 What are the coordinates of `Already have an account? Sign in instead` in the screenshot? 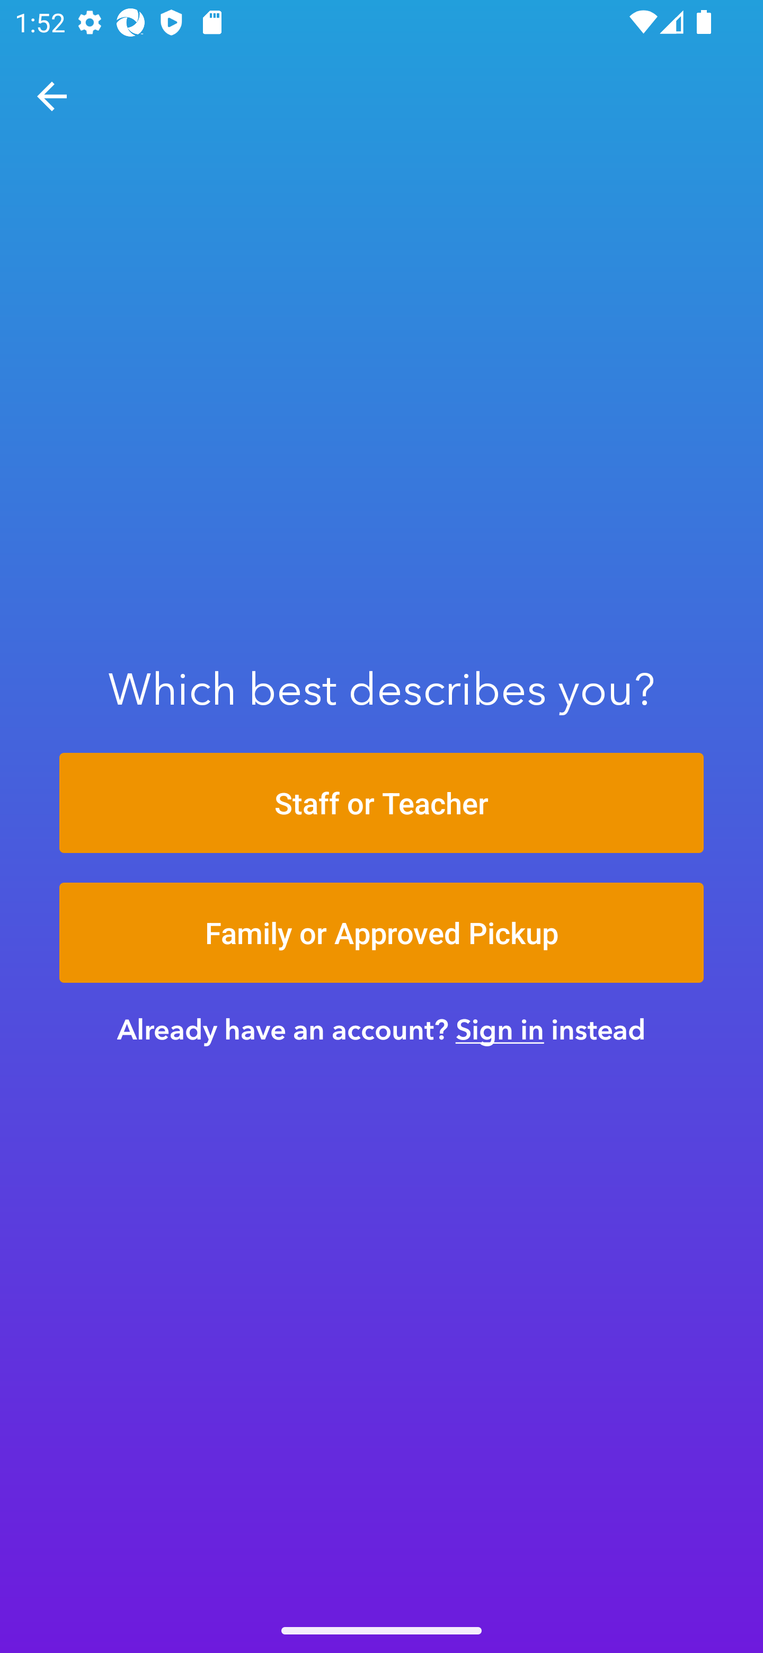 It's located at (381, 1029).